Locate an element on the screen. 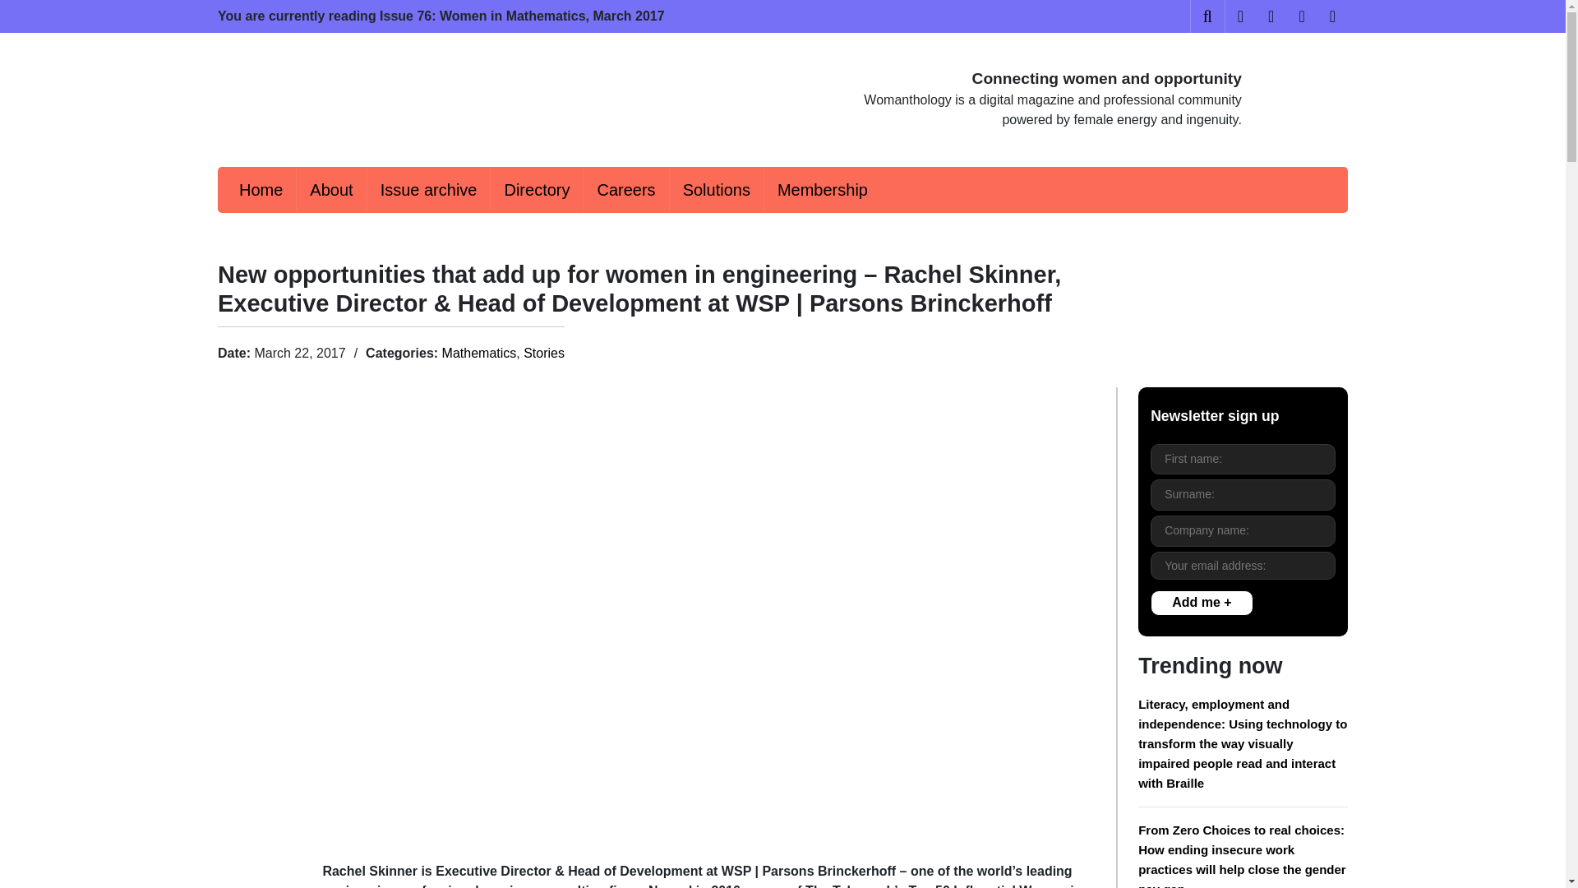 The image size is (1578, 888). Careers is located at coordinates (625, 190).